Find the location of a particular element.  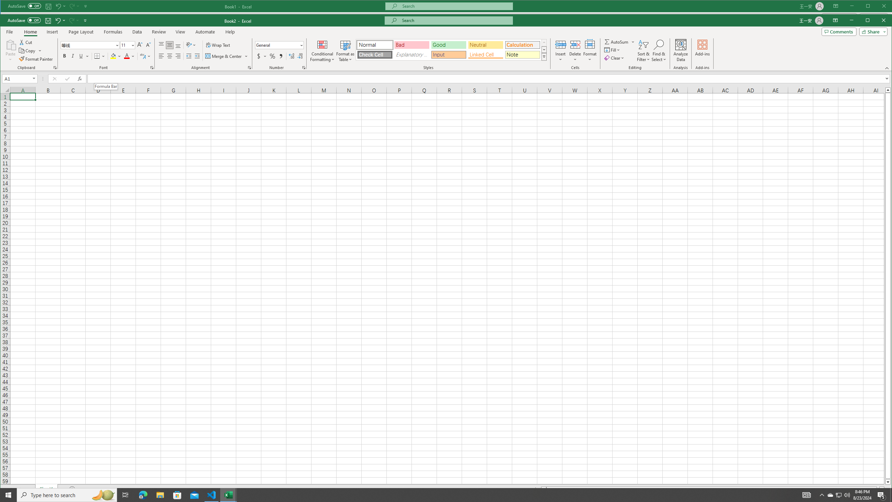

Fill is located at coordinates (613, 50).